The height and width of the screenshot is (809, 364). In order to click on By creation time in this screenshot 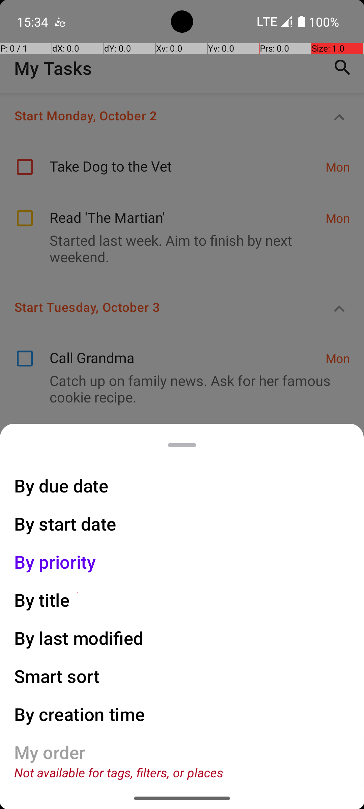, I will do `click(80, 714)`.